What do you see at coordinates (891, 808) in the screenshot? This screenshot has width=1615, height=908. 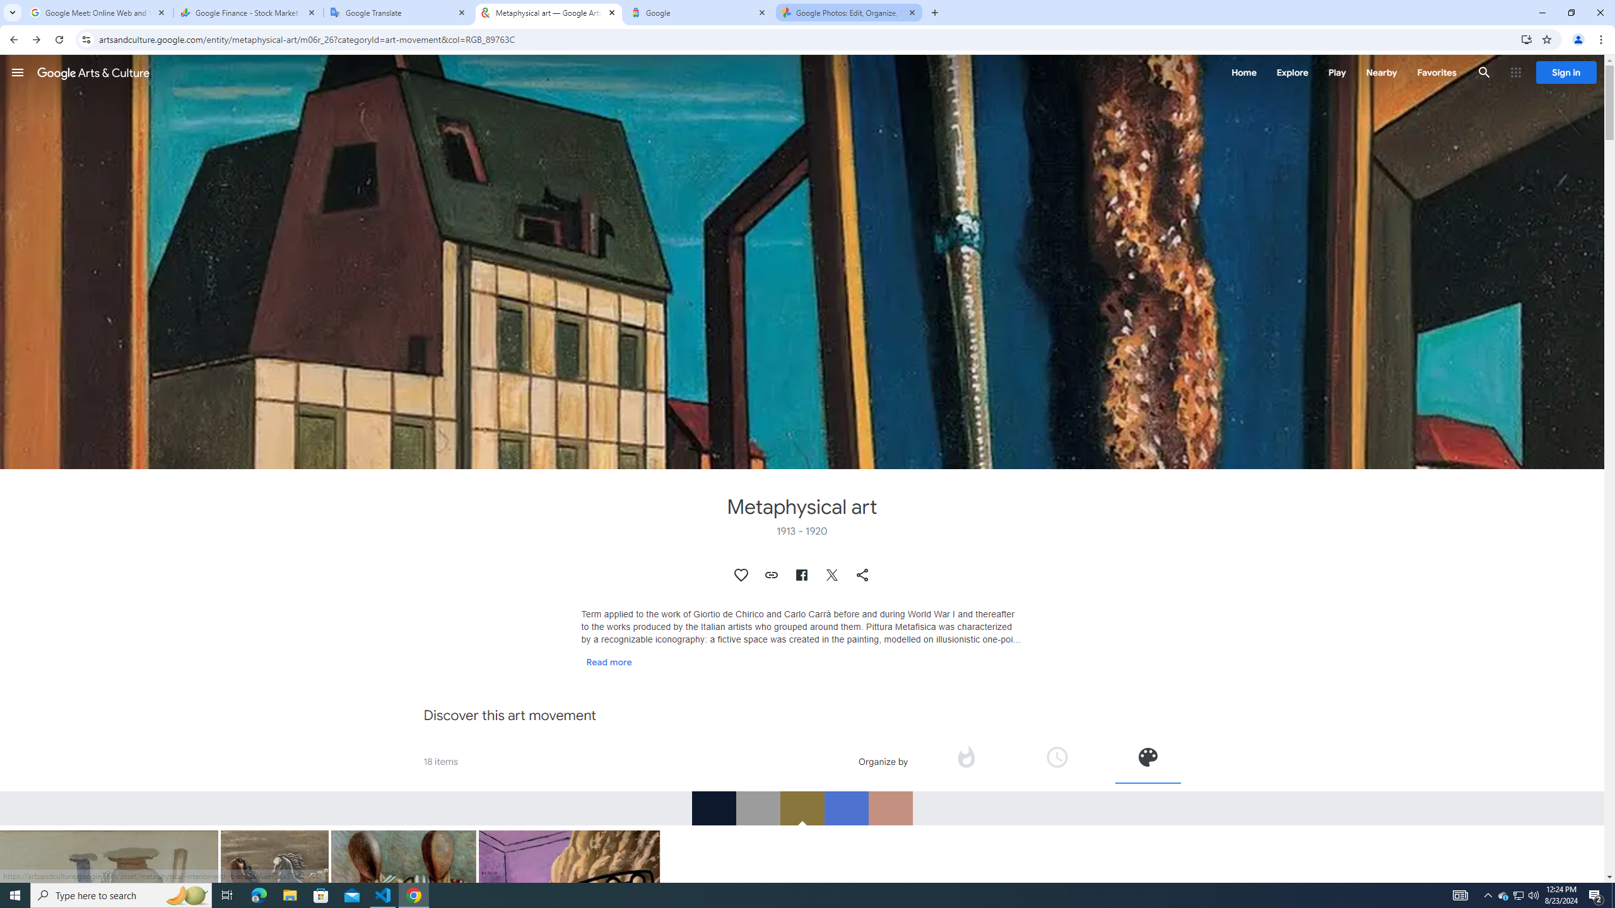 I see `RGB_C4907F` at bounding box center [891, 808].